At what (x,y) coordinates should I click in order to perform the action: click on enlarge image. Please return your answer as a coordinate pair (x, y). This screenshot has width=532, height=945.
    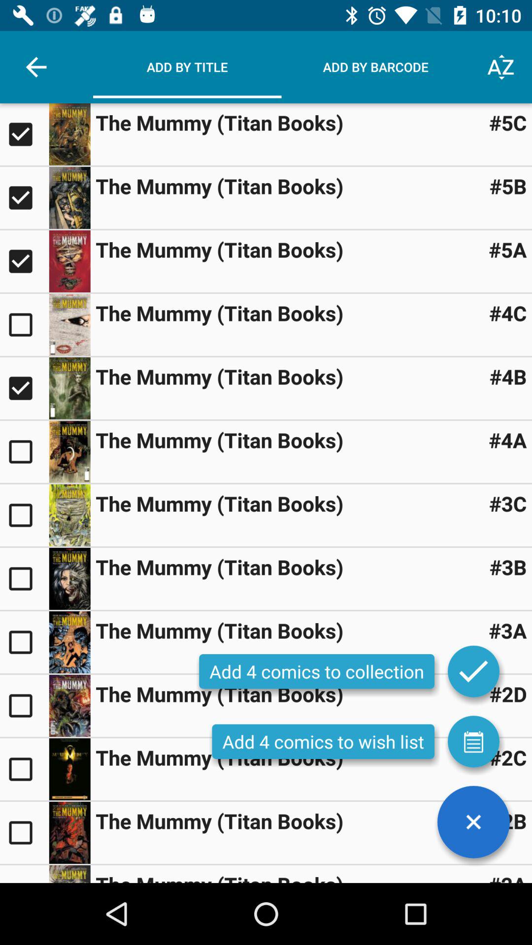
    Looking at the image, I should click on (69, 261).